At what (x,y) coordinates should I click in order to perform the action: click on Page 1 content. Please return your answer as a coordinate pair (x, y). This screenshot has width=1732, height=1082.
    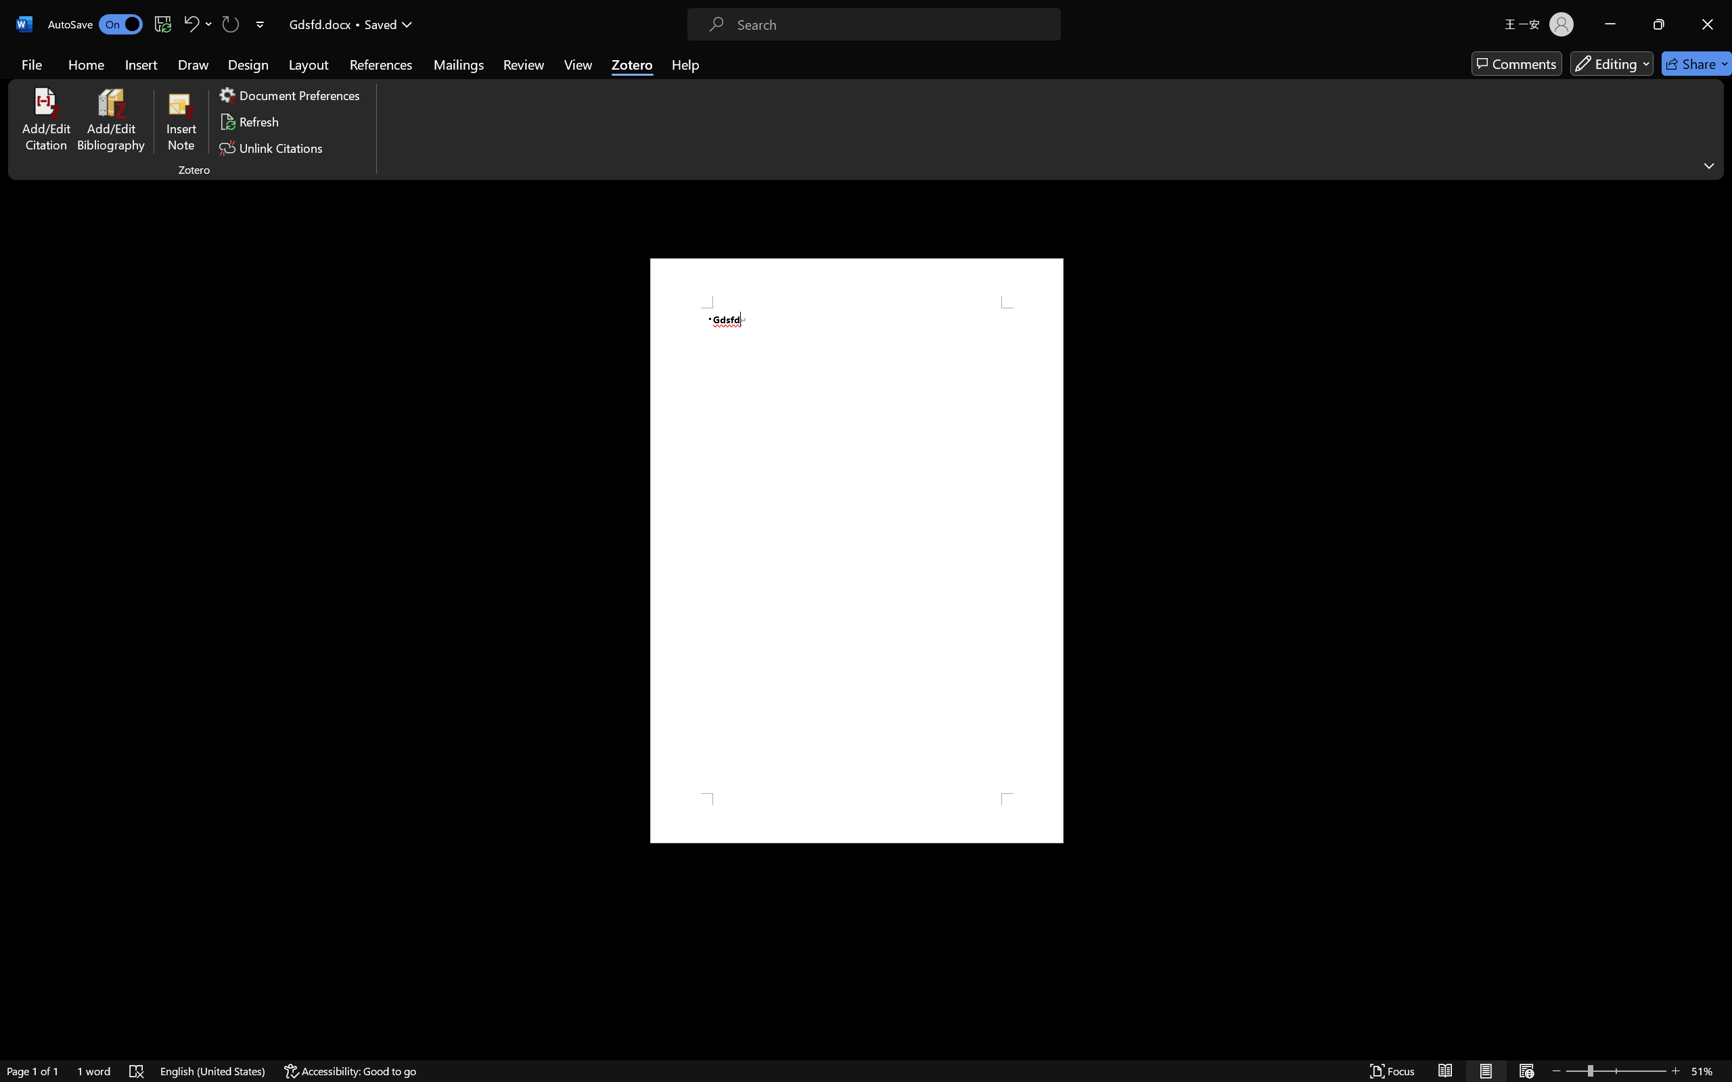
    Looking at the image, I should click on (857, 550).